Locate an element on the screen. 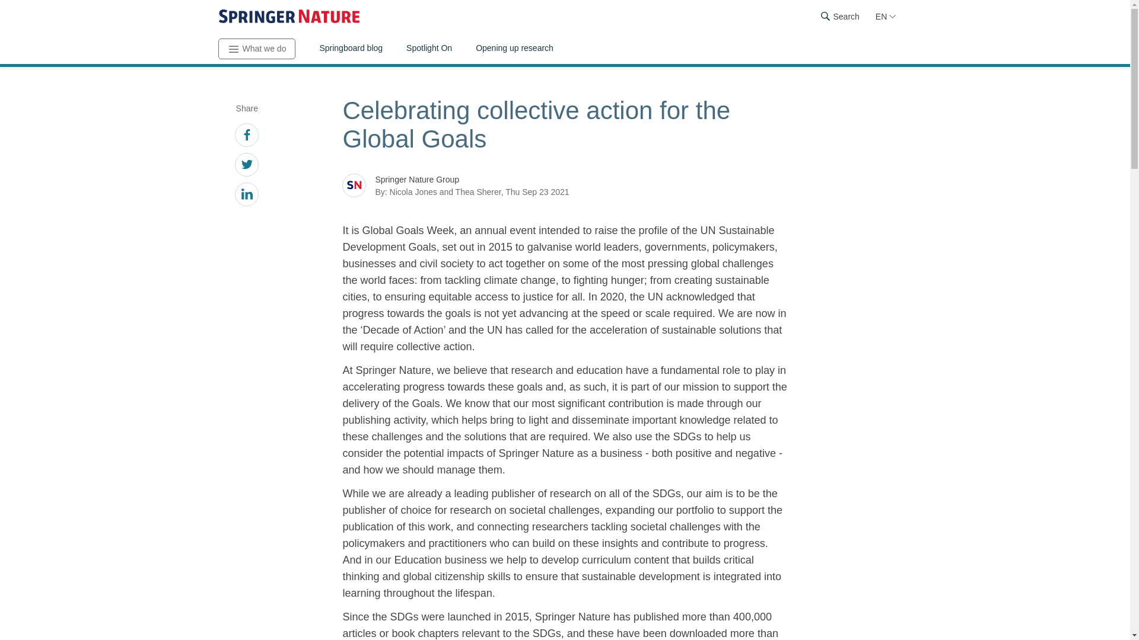 This screenshot has width=1139, height=640. facebook is located at coordinates (247, 136).